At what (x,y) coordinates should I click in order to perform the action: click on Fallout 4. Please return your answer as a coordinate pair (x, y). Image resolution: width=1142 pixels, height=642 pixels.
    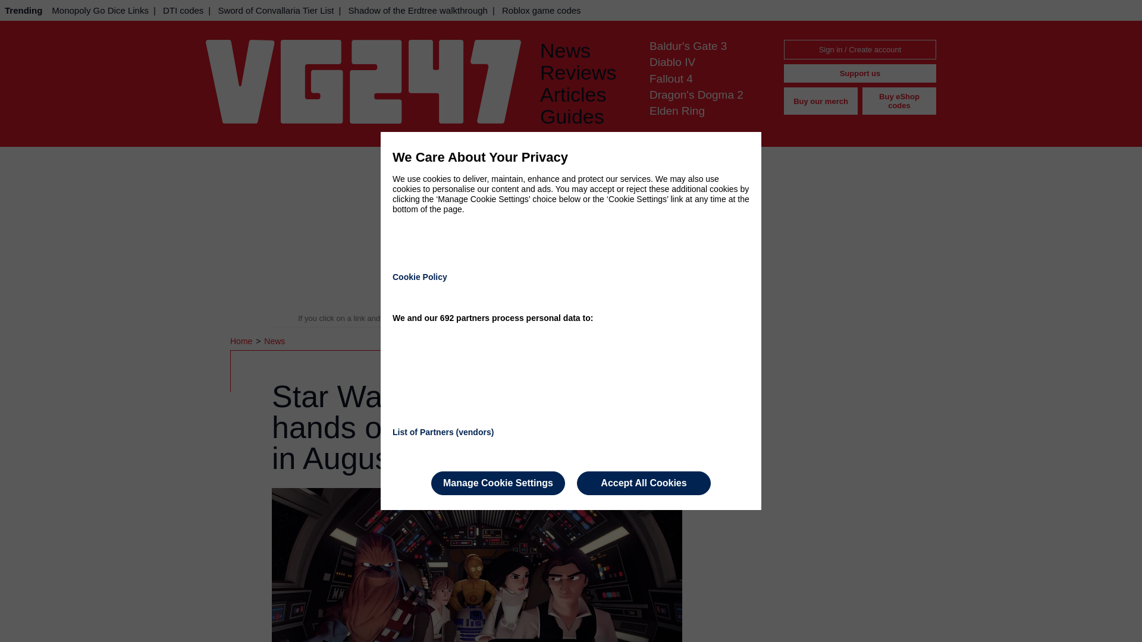
    Looking at the image, I should click on (671, 78).